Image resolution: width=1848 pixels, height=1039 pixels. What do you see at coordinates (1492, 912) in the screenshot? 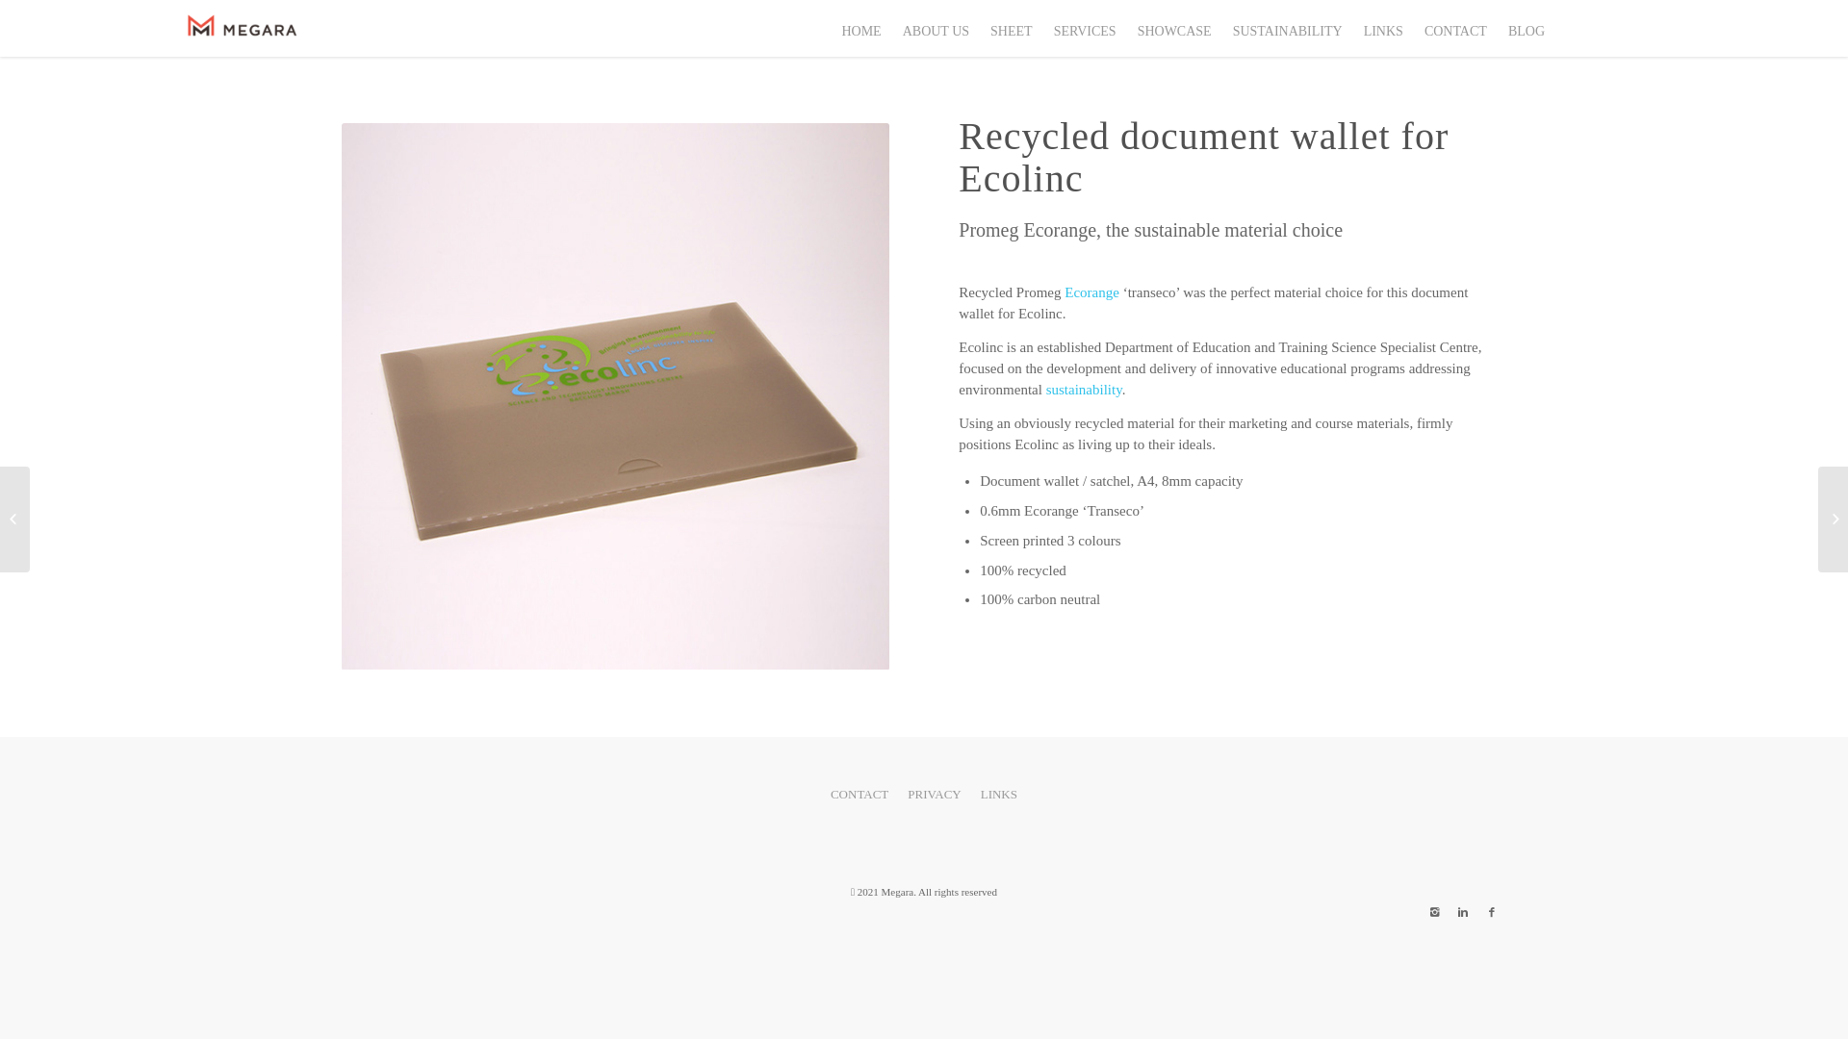
I see `Facebook` at bounding box center [1492, 912].